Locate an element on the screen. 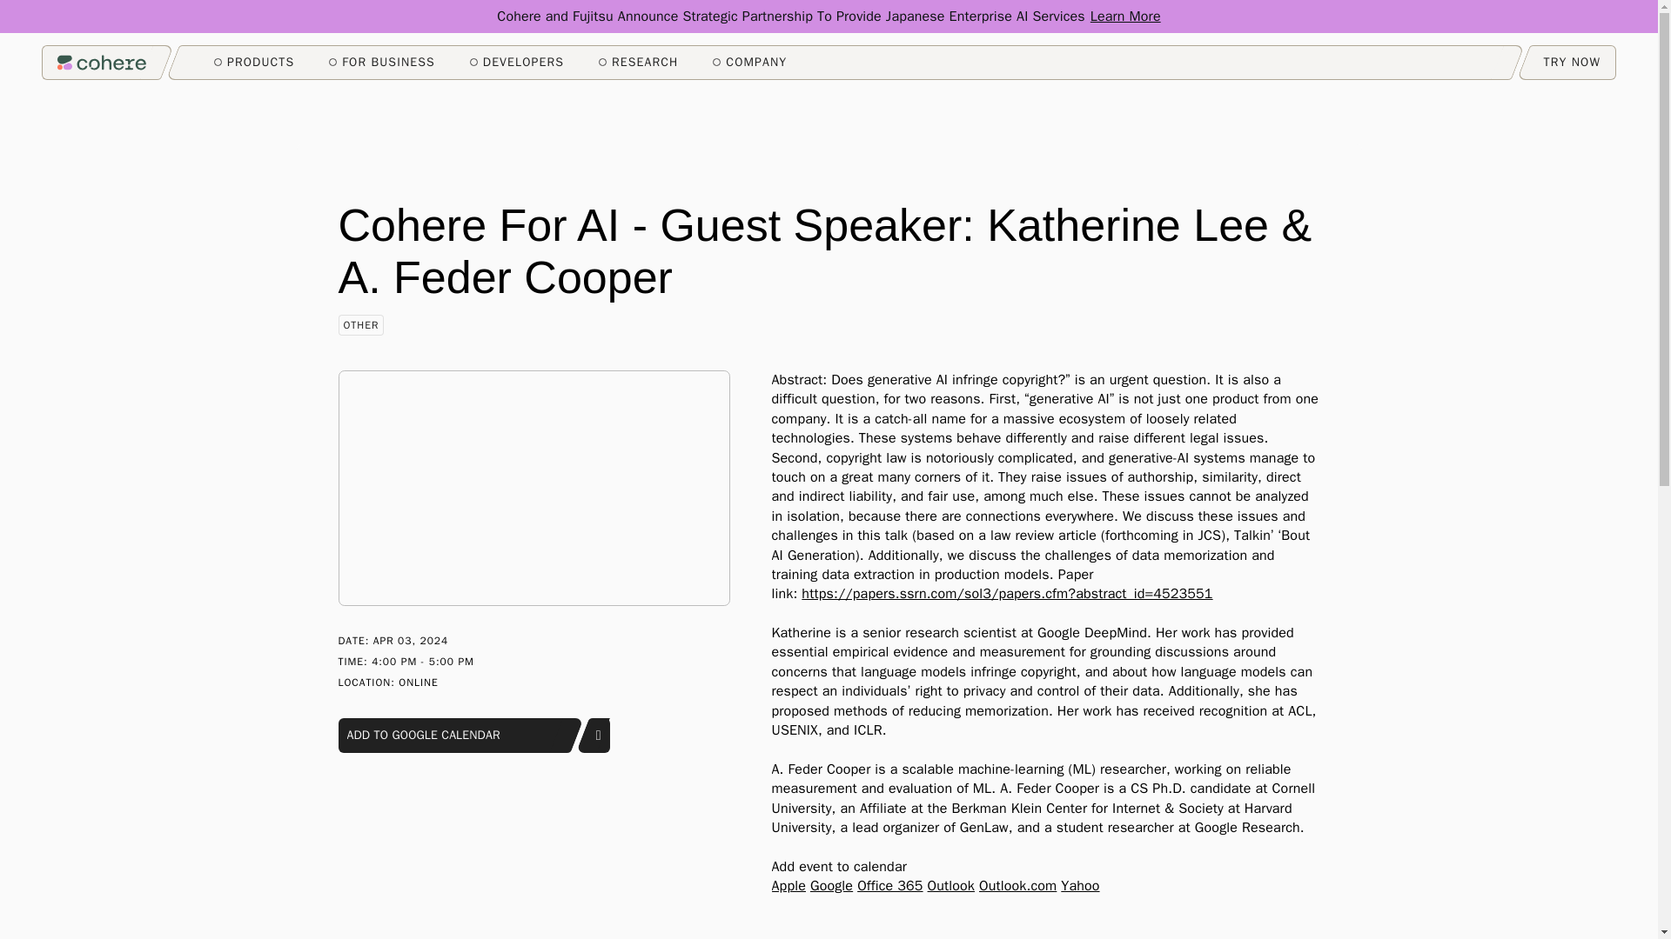 The width and height of the screenshot is (1671, 939). COMPANY is located at coordinates (750, 63).